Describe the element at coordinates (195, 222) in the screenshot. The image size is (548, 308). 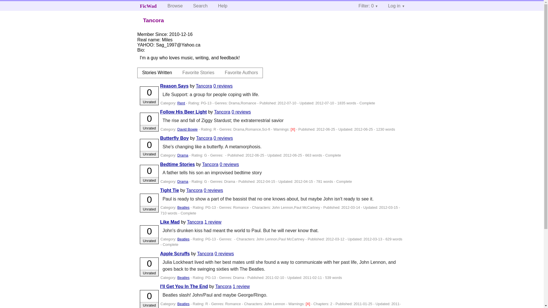
I see `Tancora` at that location.